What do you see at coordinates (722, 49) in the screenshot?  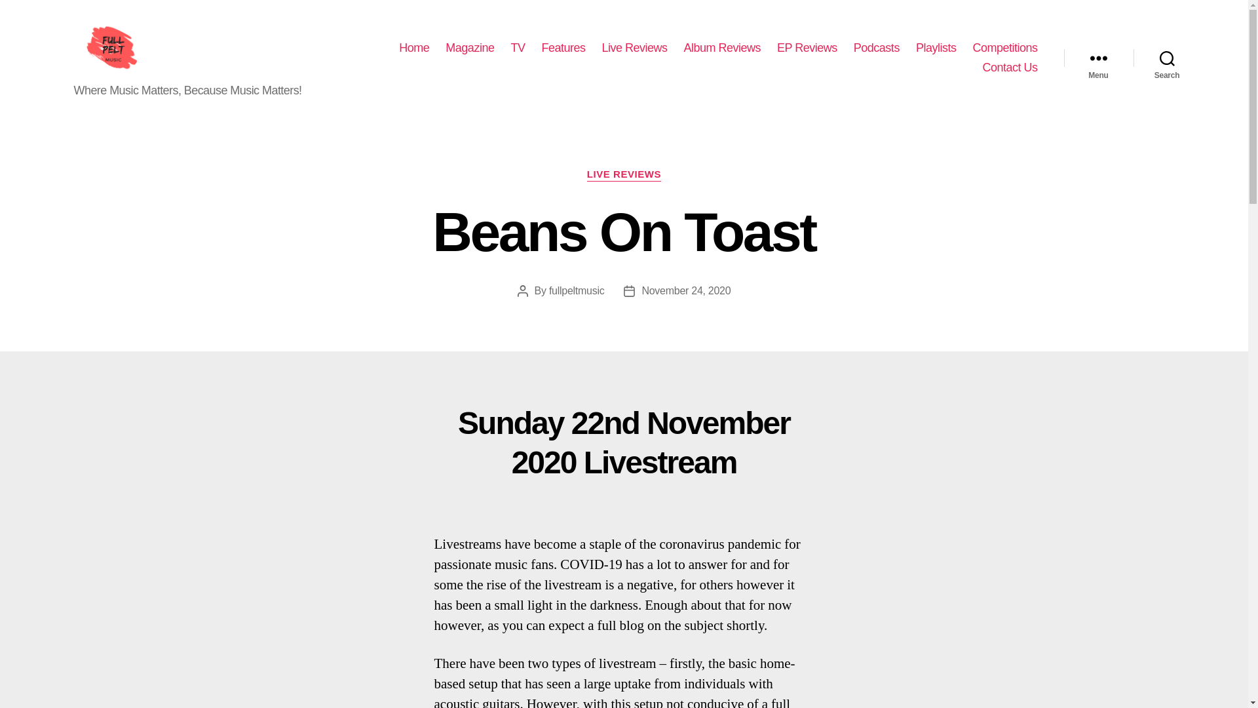 I see `Album Reviews` at bounding box center [722, 49].